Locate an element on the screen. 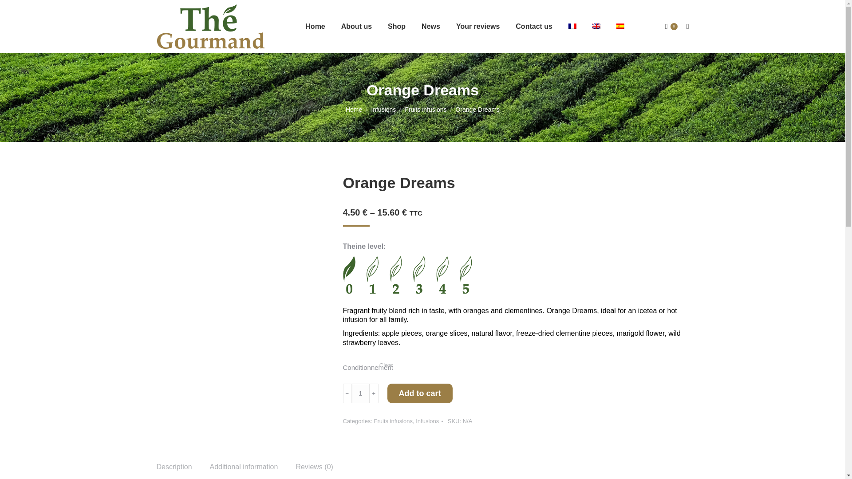 This screenshot has height=479, width=852. About us is located at coordinates (356, 27).